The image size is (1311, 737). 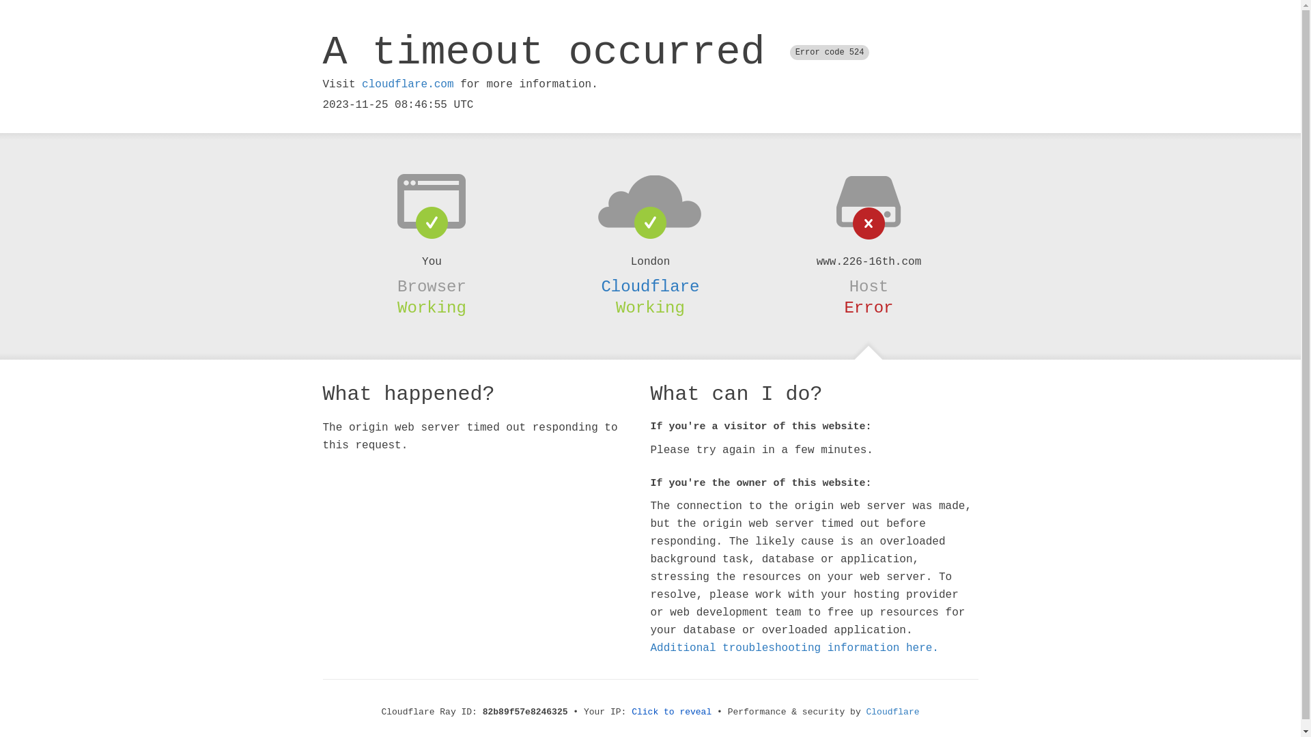 I want to click on Cloudflare, so click(x=650, y=287).